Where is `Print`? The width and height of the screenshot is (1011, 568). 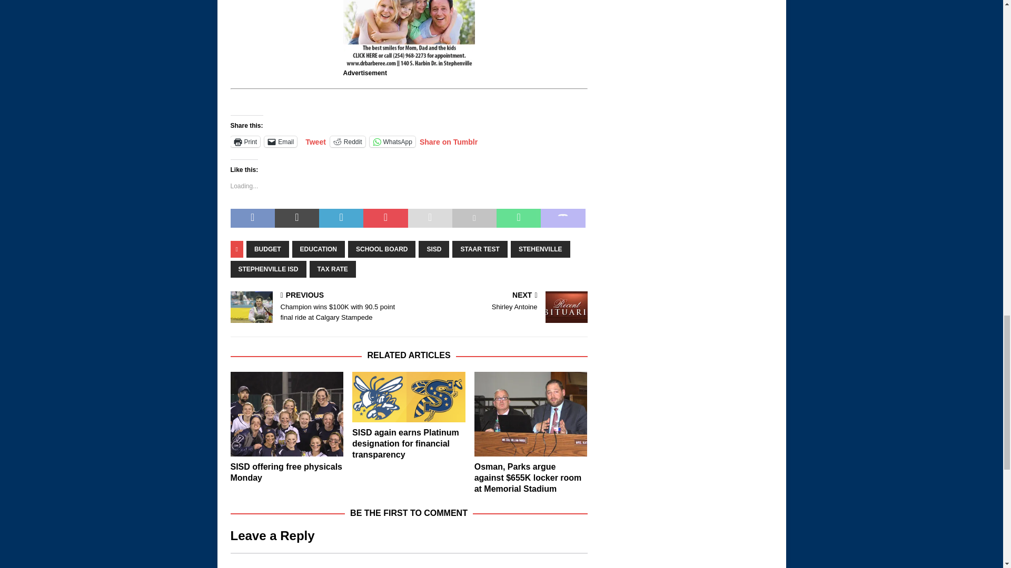
Print is located at coordinates (245, 141).